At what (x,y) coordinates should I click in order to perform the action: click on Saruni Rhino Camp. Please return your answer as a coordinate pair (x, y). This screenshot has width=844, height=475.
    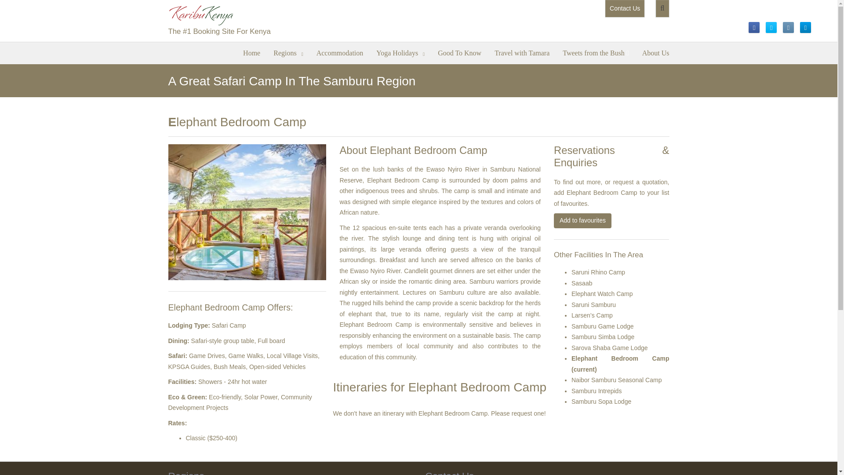
    Looking at the image, I should click on (598, 272).